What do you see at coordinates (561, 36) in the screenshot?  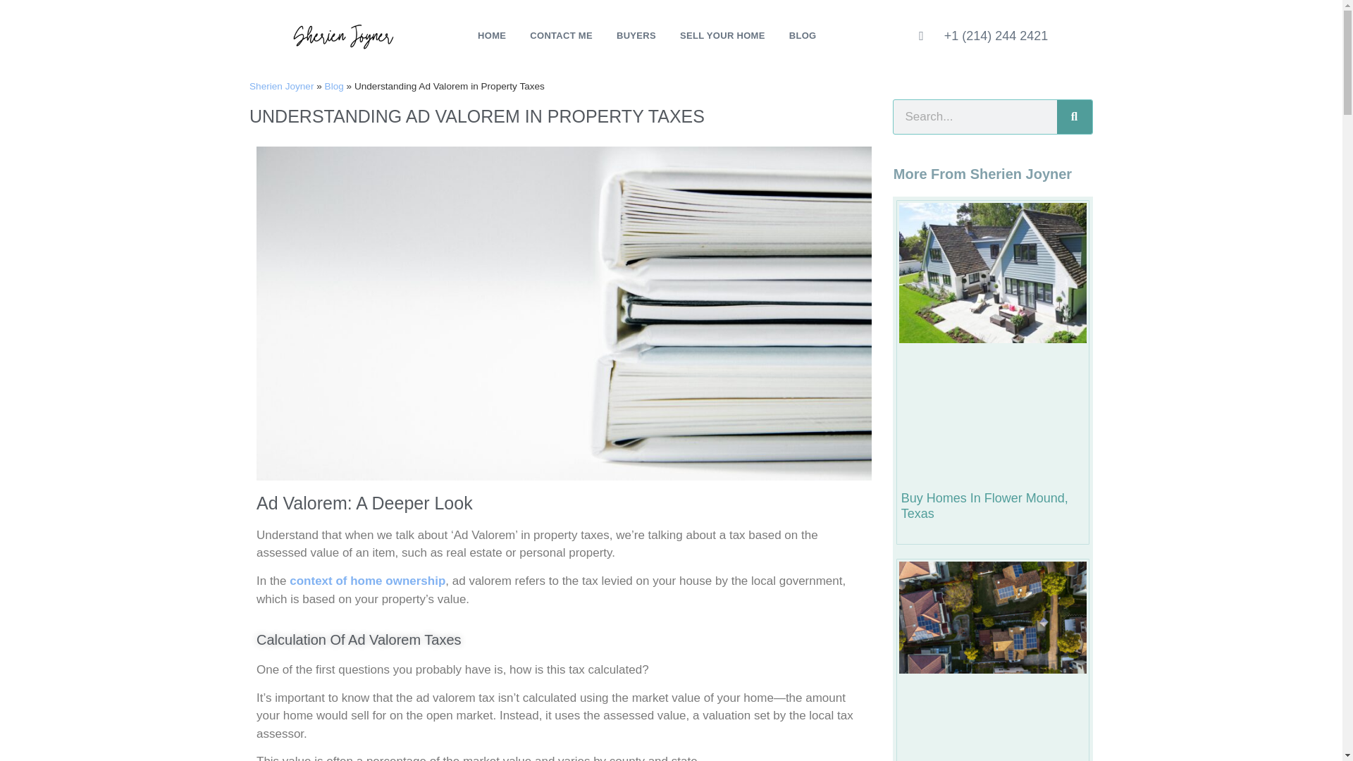 I see `CONTACT ME` at bounding box center [561, 36].